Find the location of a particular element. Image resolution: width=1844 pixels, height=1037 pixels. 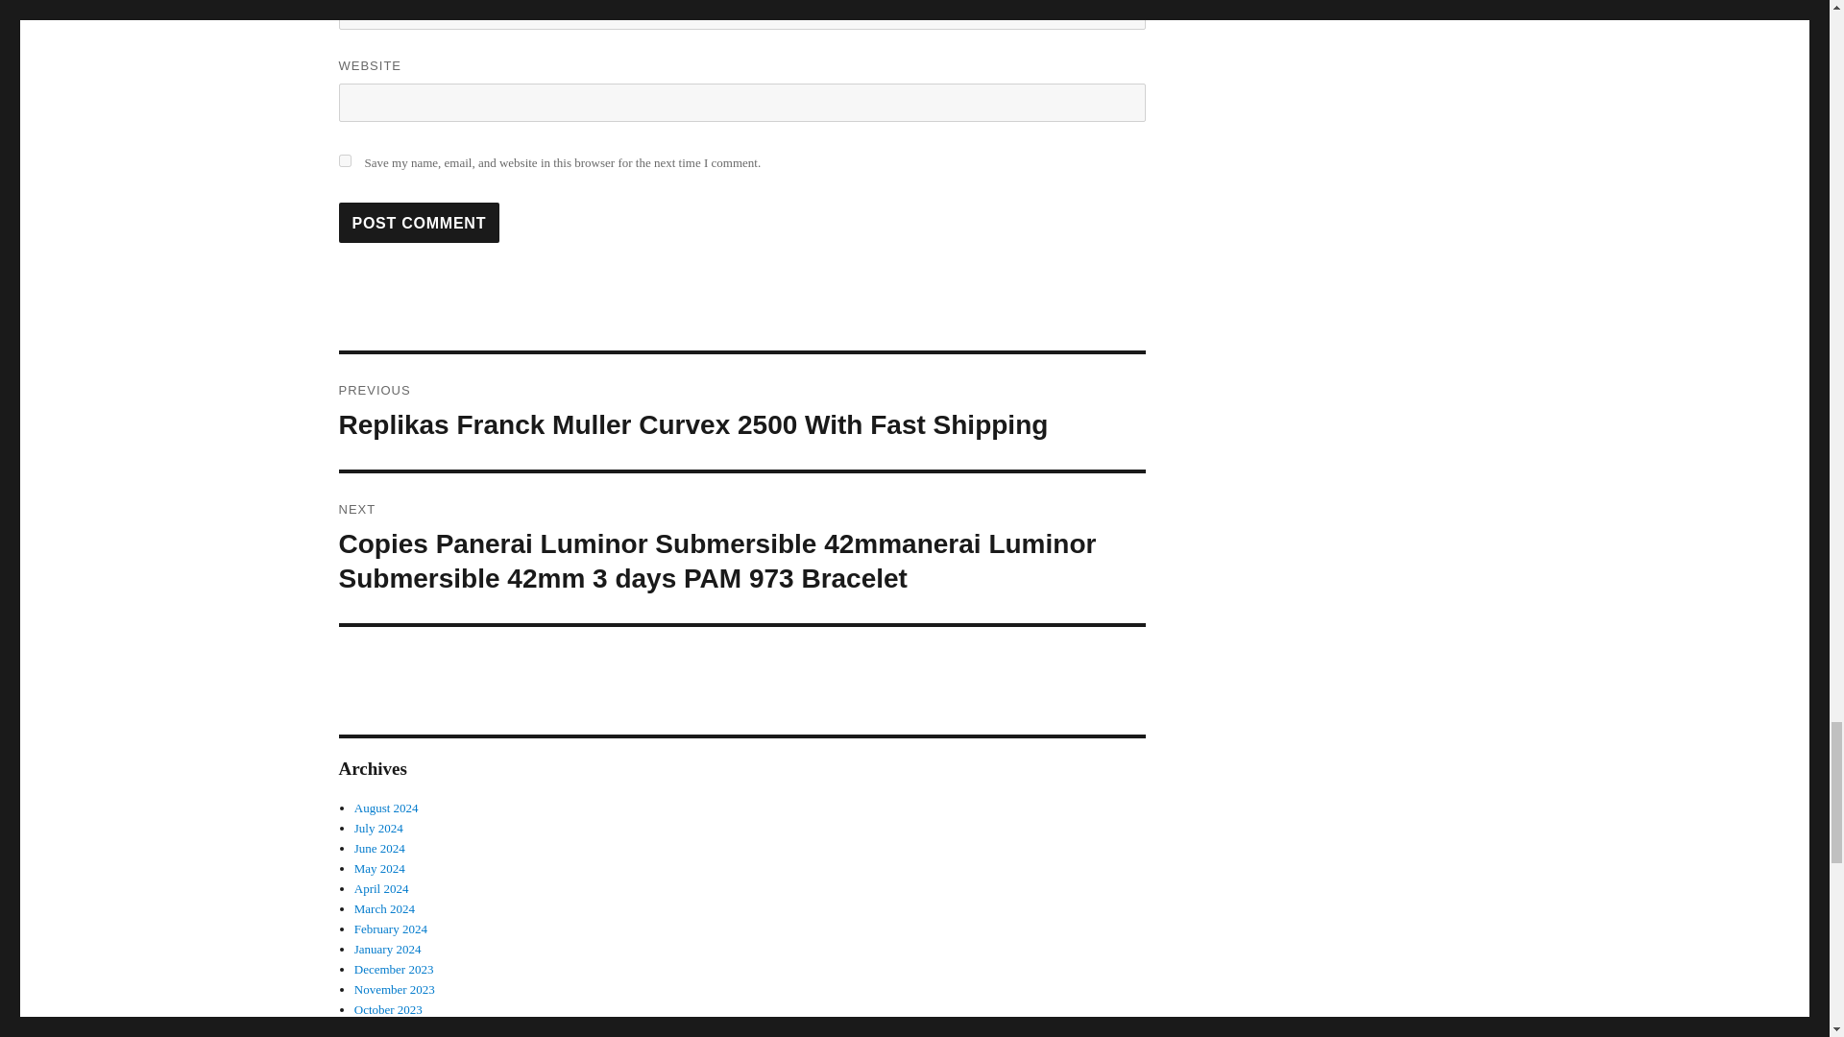

February 2024 is located at coordinates (390, 929).